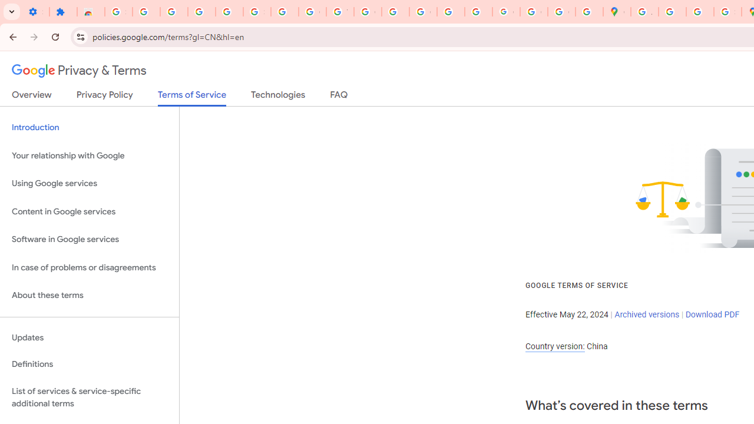 This screenshot has width=754, height=424. I want to click on YouTube, so click(340, 12).